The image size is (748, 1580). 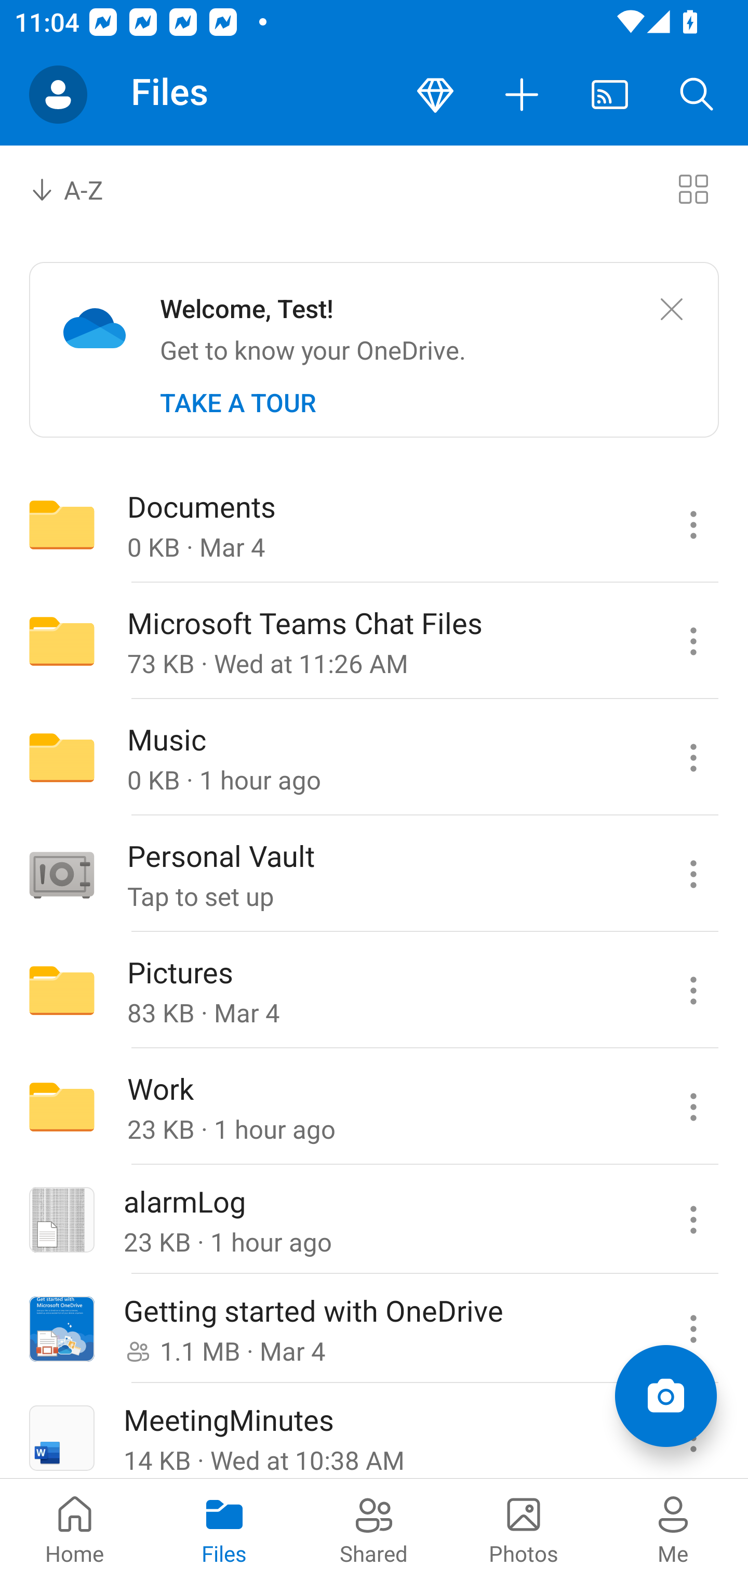 I want to click on Work commands, so click(x=693, y=1107).